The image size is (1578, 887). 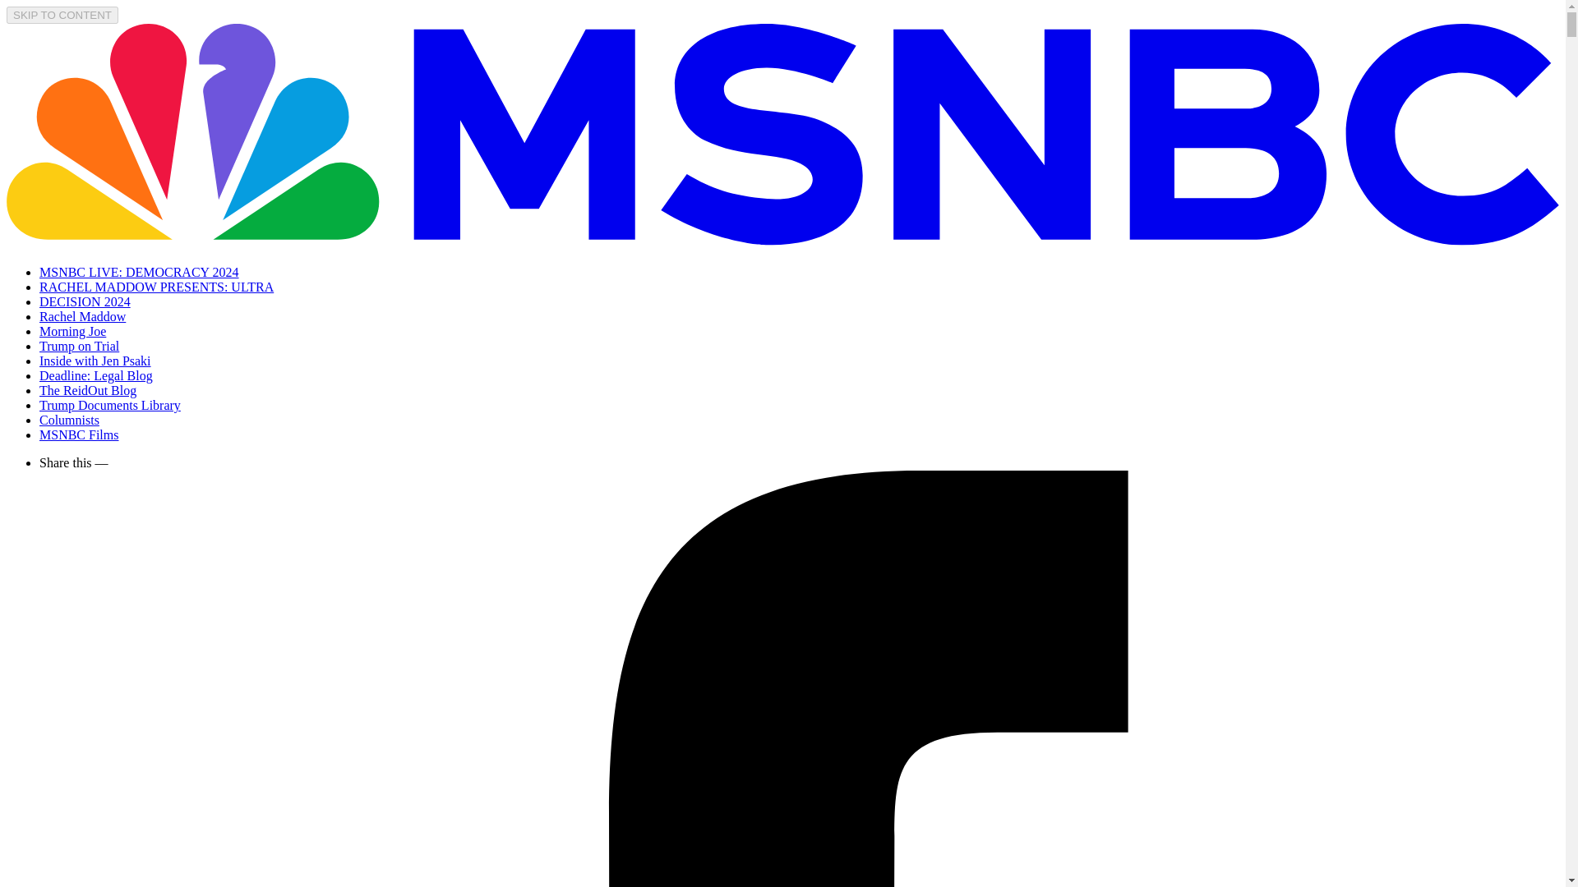 I want to click on Trump on Trial, so click(x=79, y=345).